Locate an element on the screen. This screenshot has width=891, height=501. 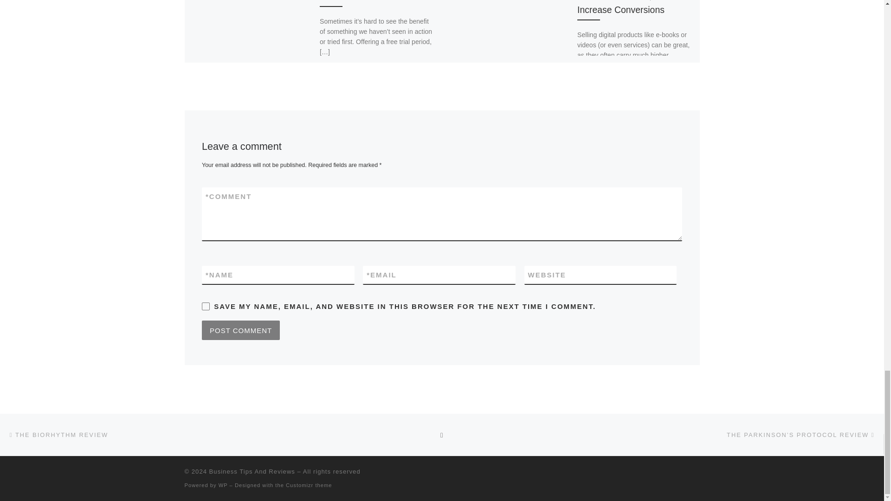
Post Comment is located at coordinates (240, 330).